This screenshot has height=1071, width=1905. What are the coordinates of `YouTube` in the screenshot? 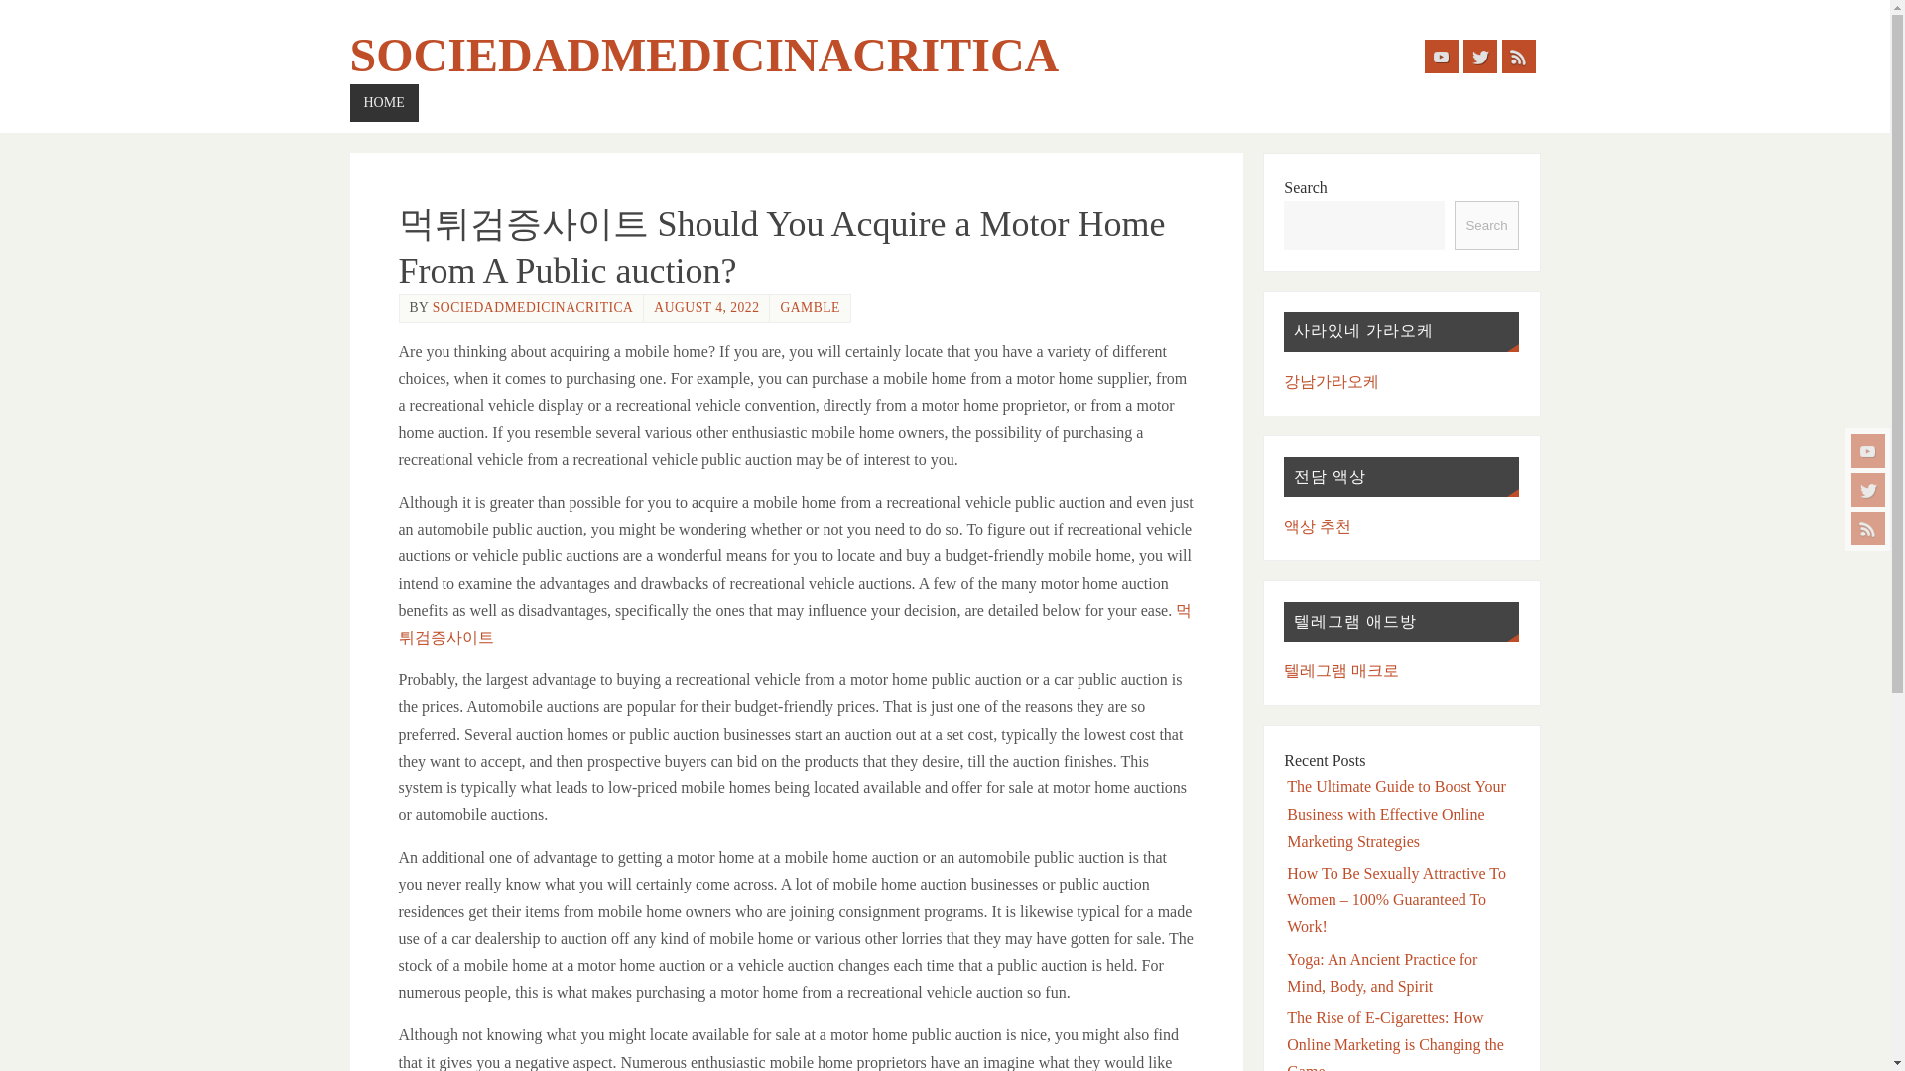 It's located at (1442, 56).